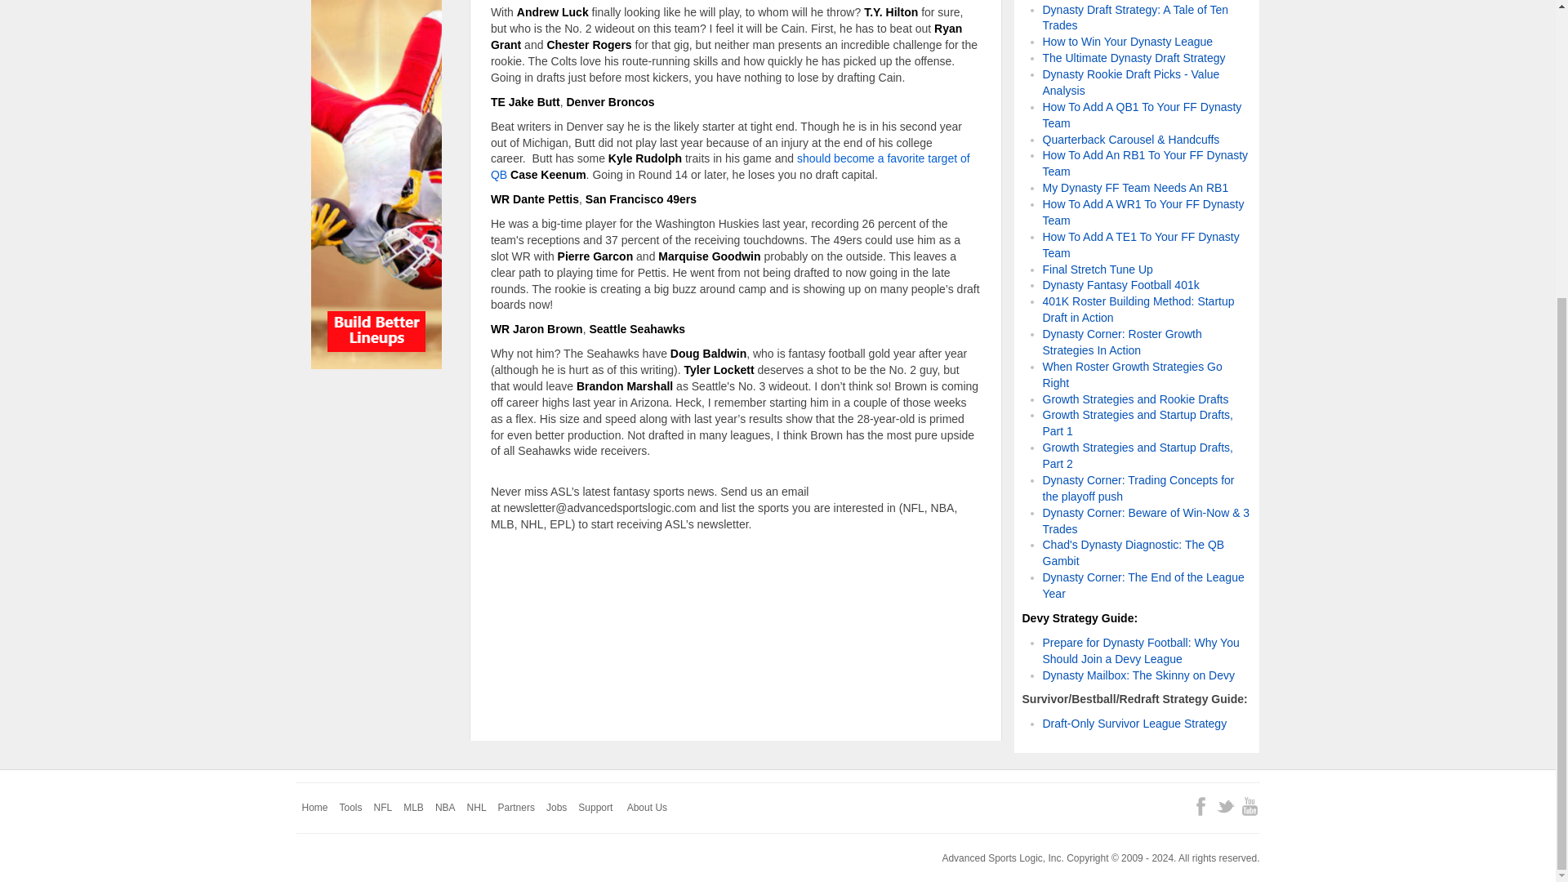  What do you see at coordinates (1130, 82) in the screenshot?
I see `Dynasty Rookie Draft Picks - Value Analysis` at bounding box center [1130, 82].